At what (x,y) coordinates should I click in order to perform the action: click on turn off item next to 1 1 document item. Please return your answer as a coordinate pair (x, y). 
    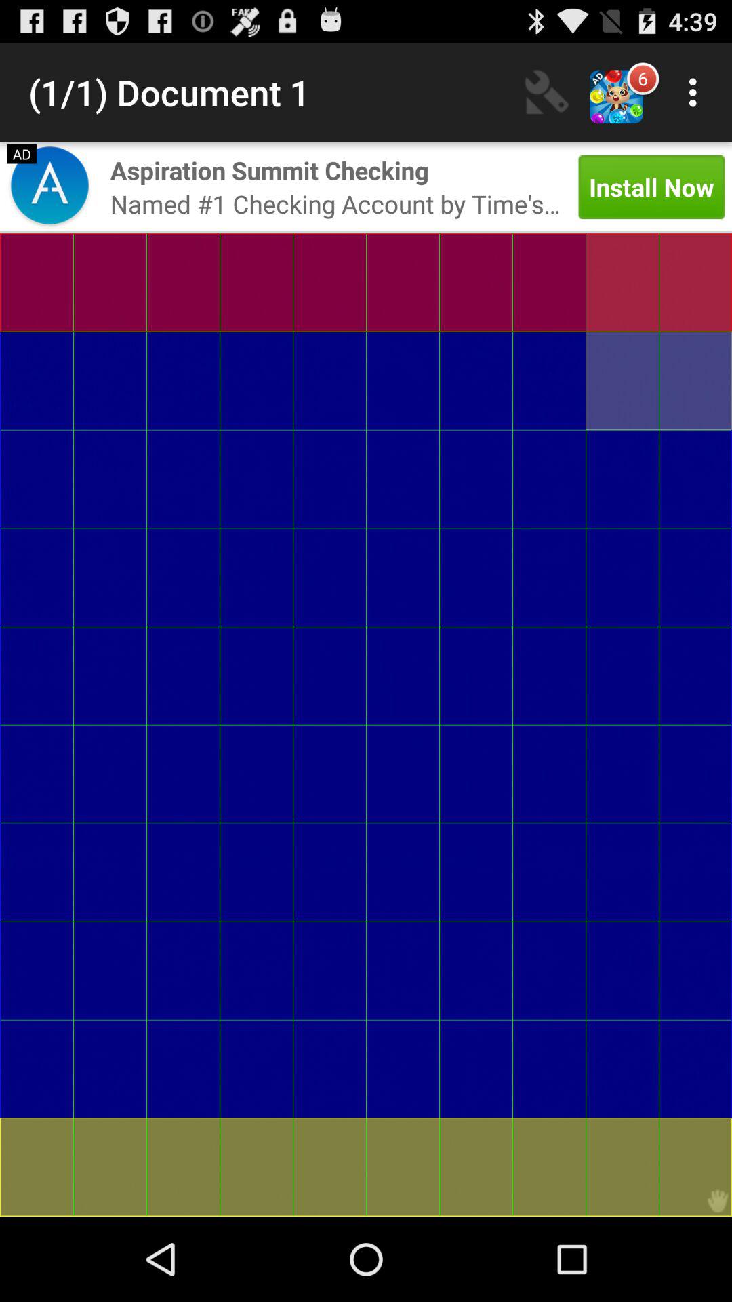
    Looking at the image, I should click on (547, 92).